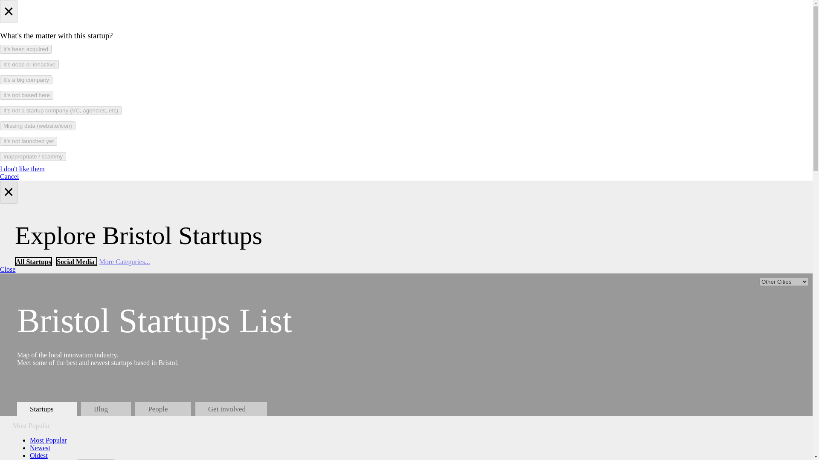 This screenshot has width=819, height=460. Describe the element at coordinates (22, 169) in the screenshot. I see `I don't like them` at that location.